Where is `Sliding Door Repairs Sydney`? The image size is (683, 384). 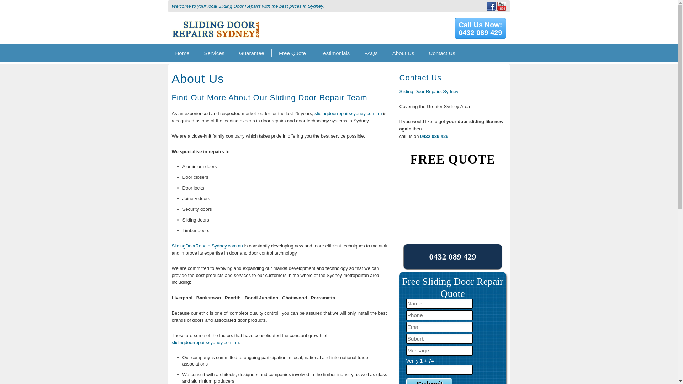 Sliding Door Repairs Sydney is located at coordinates (215, 53).